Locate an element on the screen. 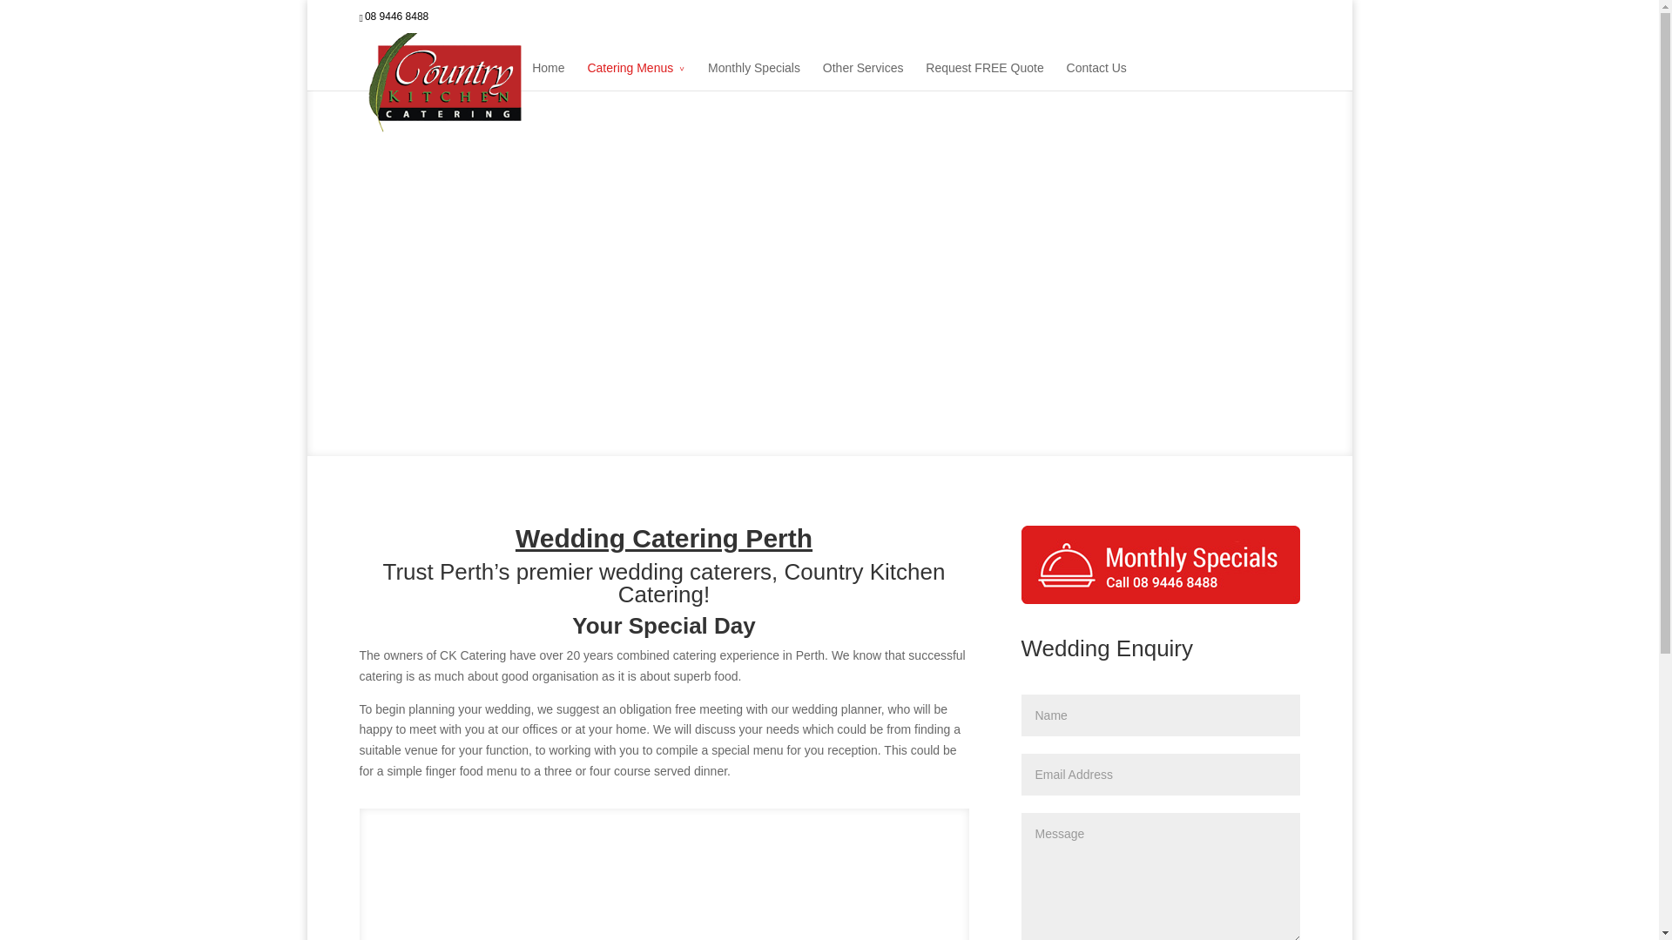 This screenshot has width=1672, height=940. Home is located at coordinates (548, 73).